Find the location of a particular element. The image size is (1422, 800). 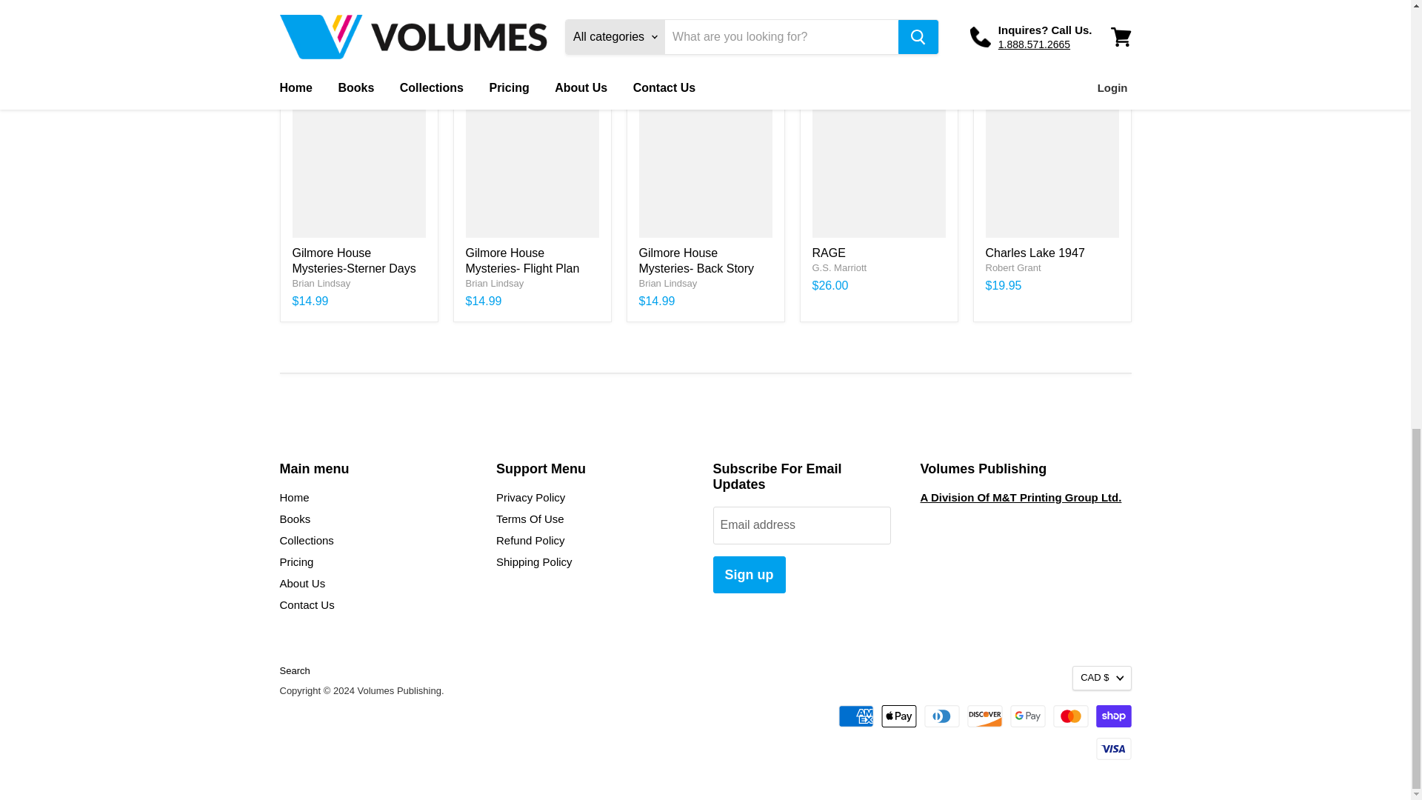

Diners Club is located at coordinates (942, 716).